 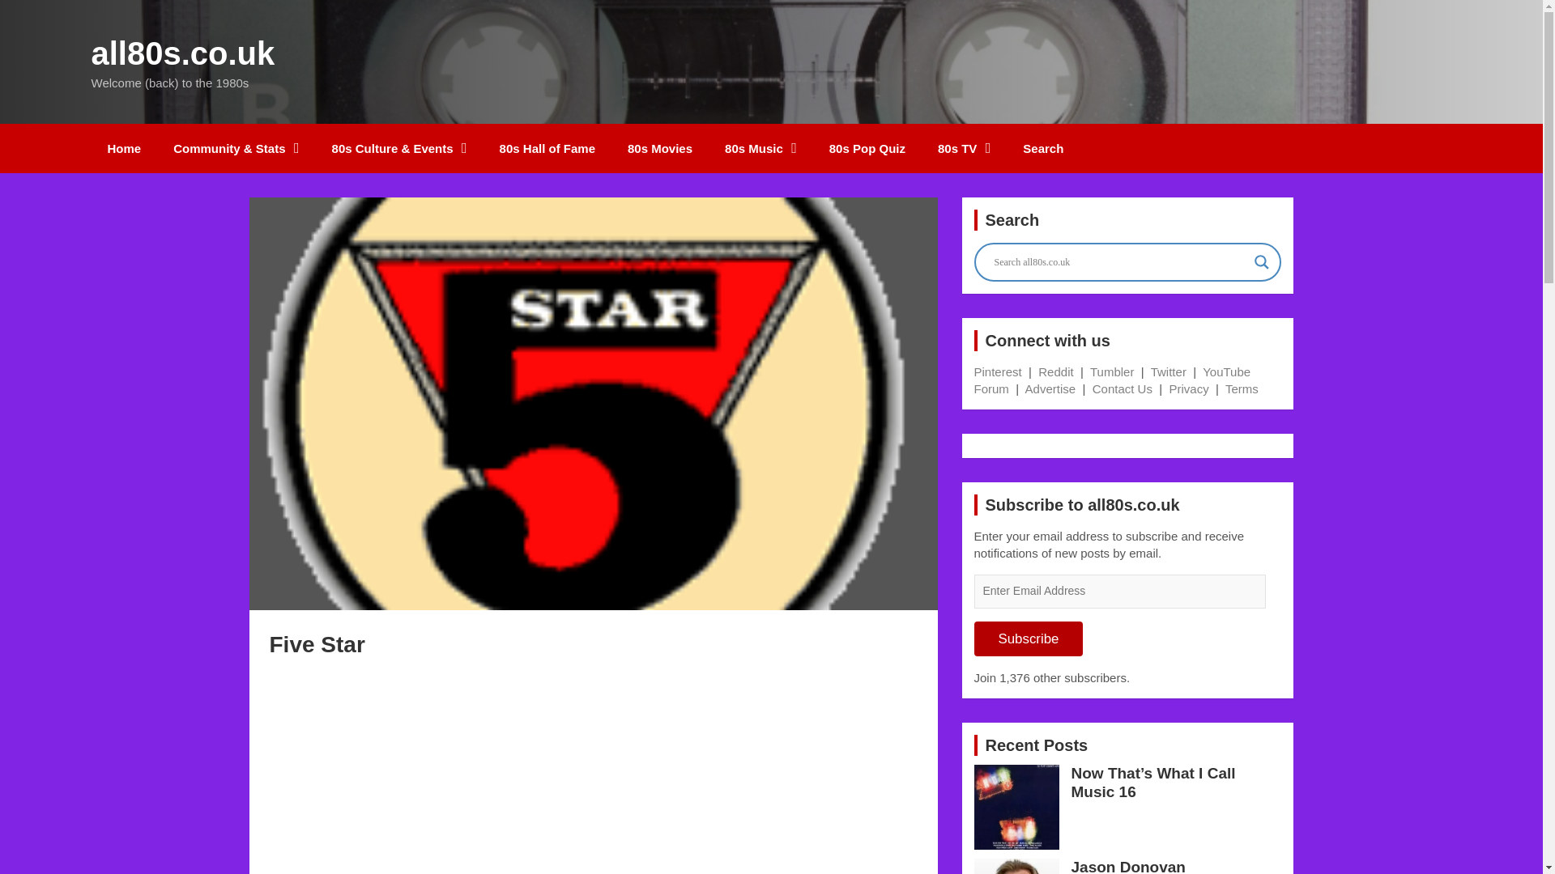 What do you see at coordinates (123, 148) in the screenshot?
I see `Home` at bounding box center [123, 148].